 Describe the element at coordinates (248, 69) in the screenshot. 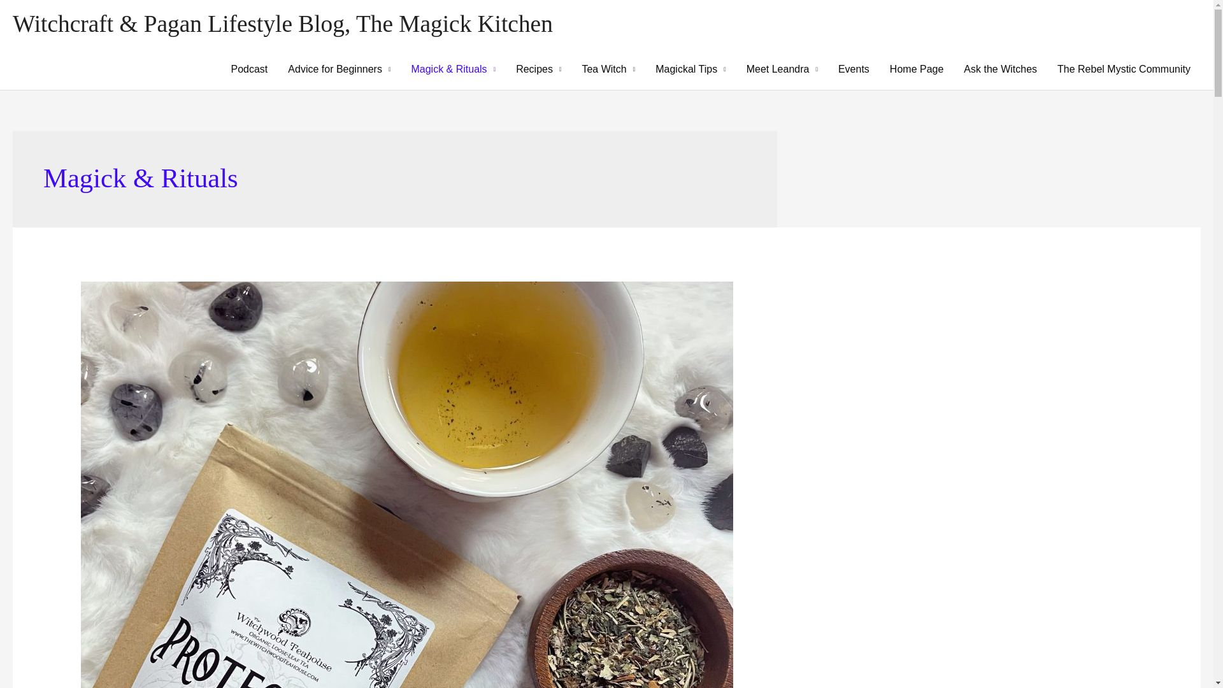

I see `Podcast` at that location.